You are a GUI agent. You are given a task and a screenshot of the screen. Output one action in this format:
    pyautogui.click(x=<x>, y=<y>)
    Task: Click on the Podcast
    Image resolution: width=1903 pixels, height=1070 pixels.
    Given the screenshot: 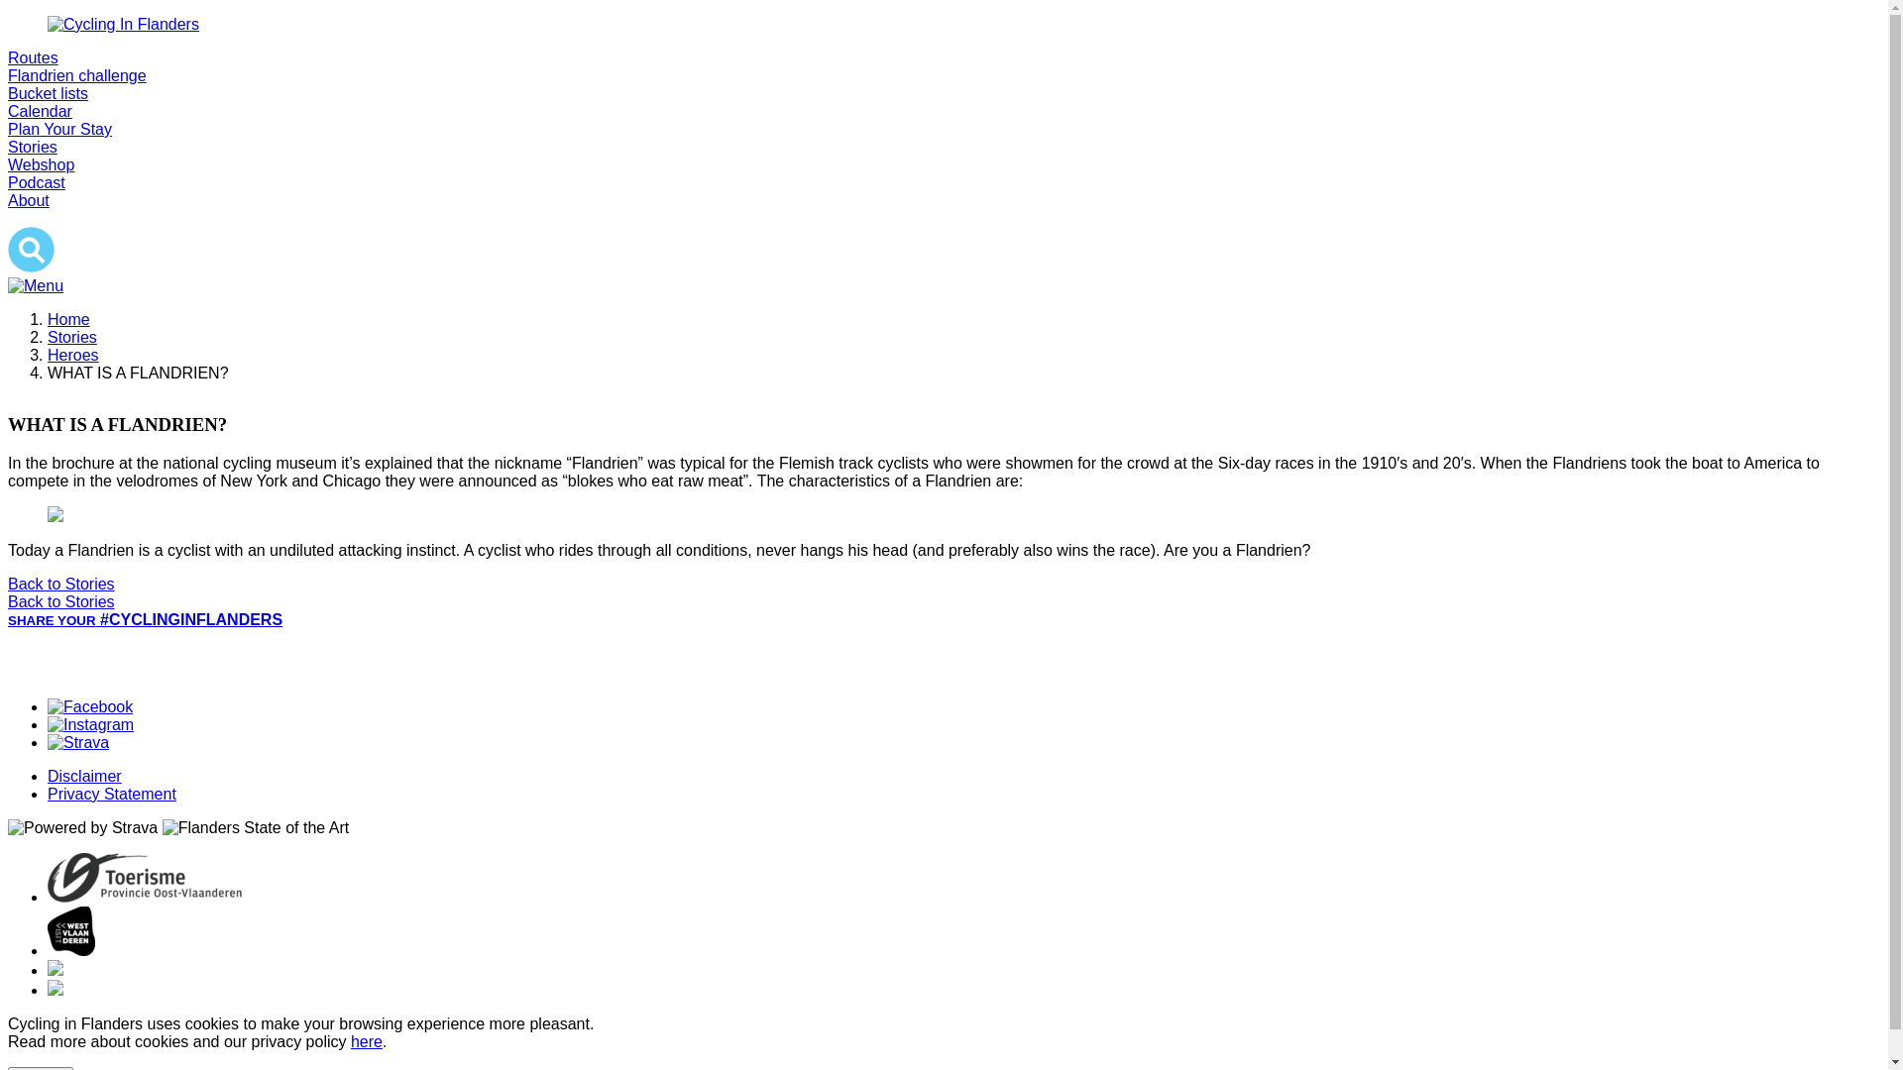 What is the action you would take?
    pyautogui.click(x=37, y=182)
    